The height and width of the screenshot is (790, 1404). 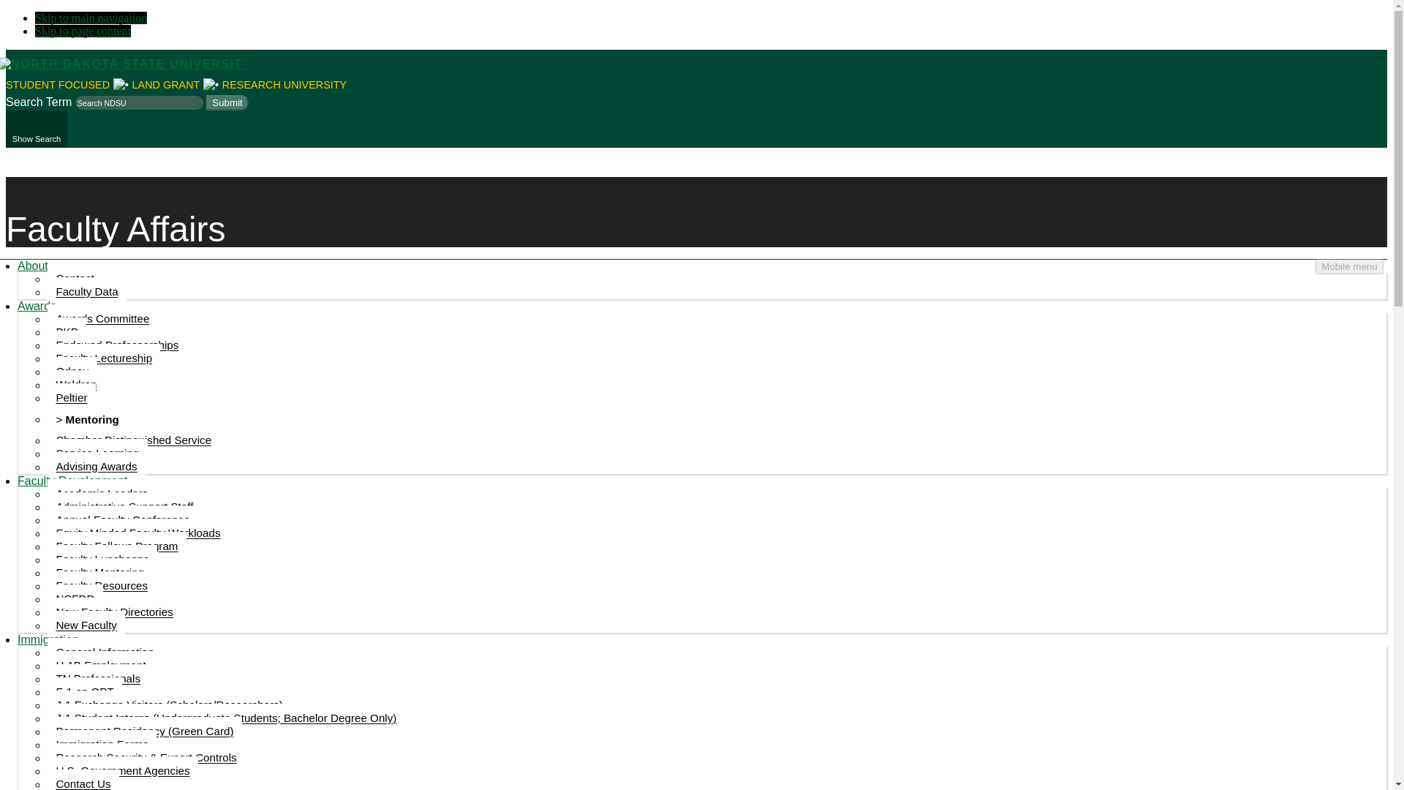 I want to click on TN Professionals, so click(x=98, y=679).